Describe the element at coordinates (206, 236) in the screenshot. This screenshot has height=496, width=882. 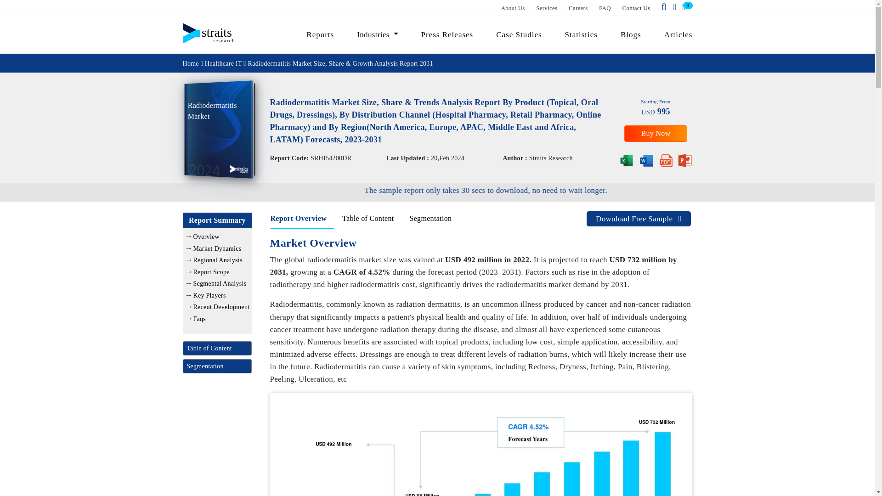
I see `Overview` at that location.